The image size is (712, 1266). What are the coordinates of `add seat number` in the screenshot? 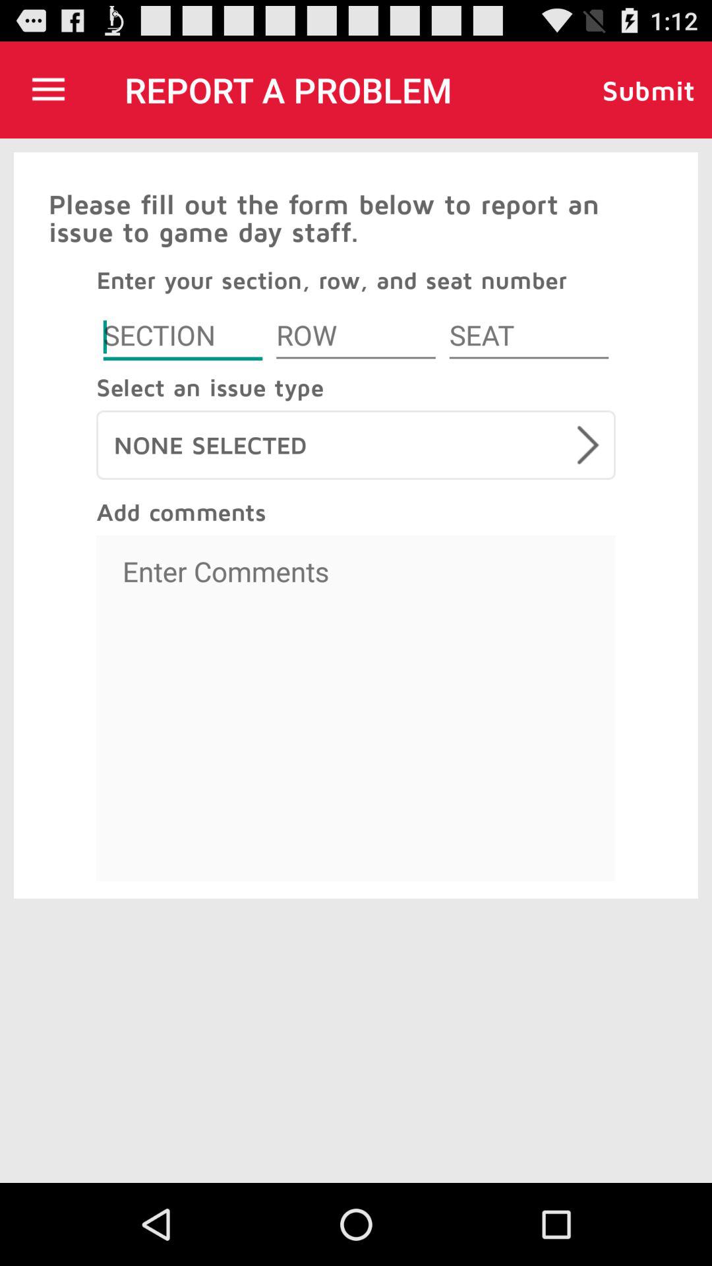 It's located at (529, 338).